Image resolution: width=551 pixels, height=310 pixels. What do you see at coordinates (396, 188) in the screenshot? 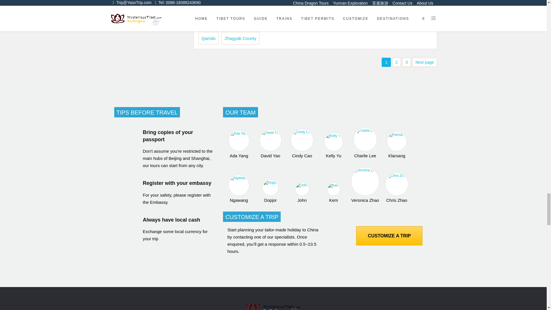
I see `Chris Zhao` at bounding box center [396, 188].